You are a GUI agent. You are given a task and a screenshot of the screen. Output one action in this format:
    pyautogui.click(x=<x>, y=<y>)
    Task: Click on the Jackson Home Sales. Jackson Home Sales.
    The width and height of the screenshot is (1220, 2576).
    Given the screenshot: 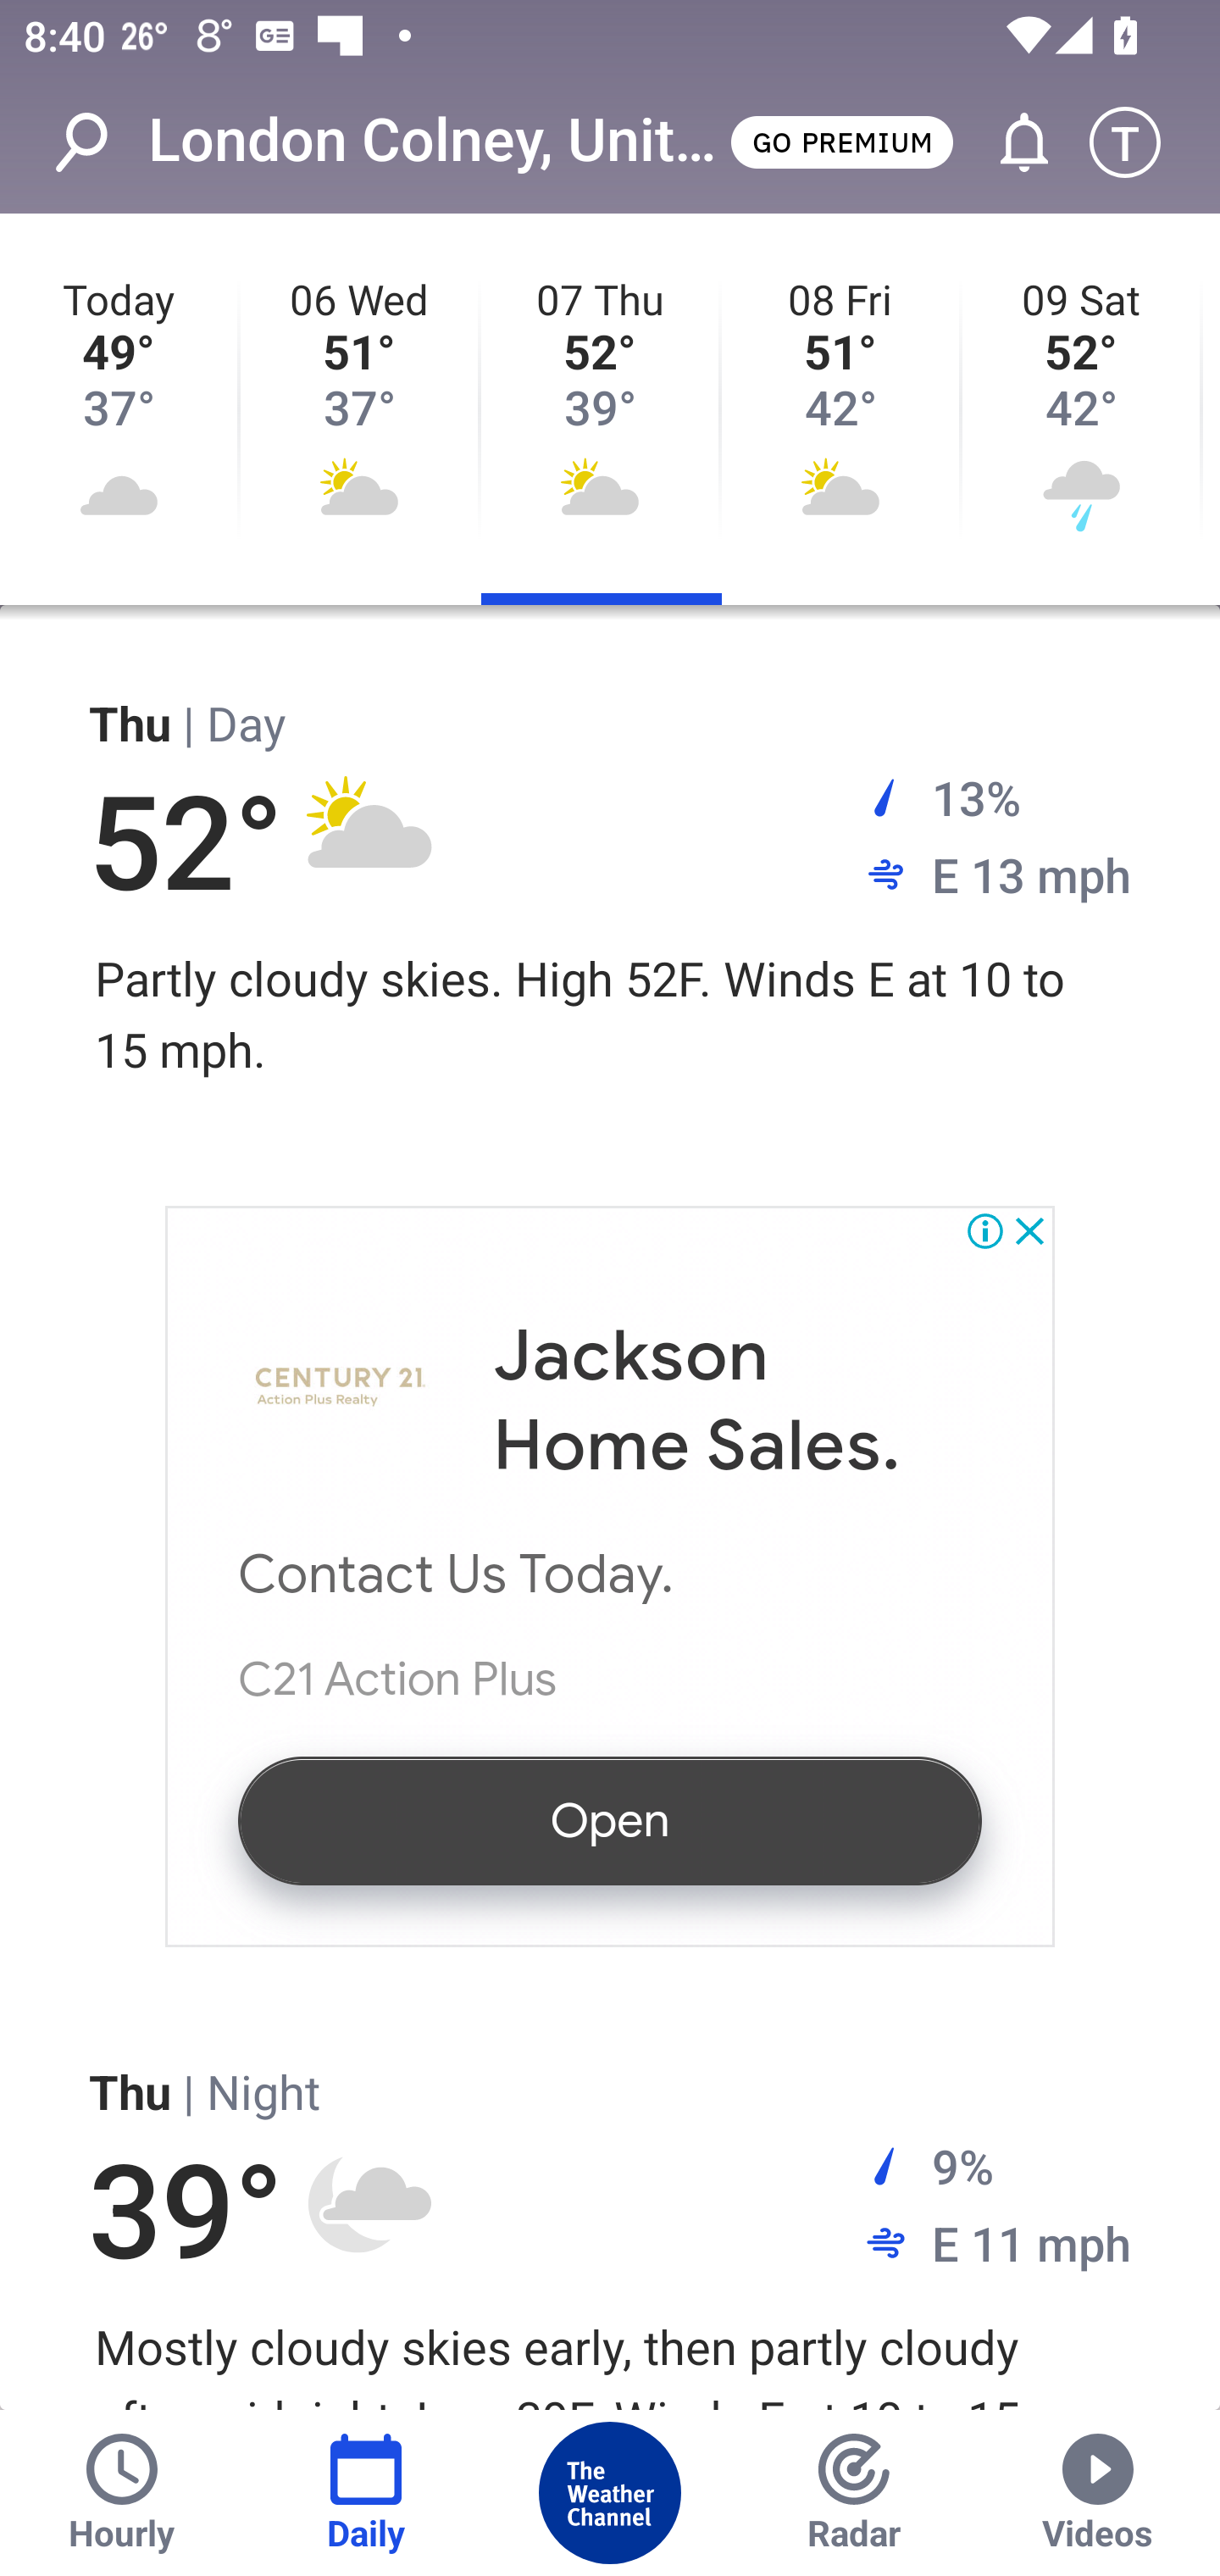 What is the action you would take?
    pyautogui.click(x=696, y=1403)
    